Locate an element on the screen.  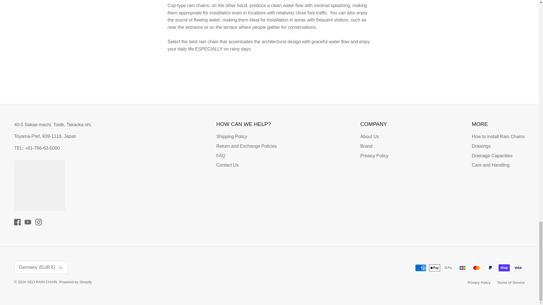
Apple Pay is located at coordinates (434, 268).